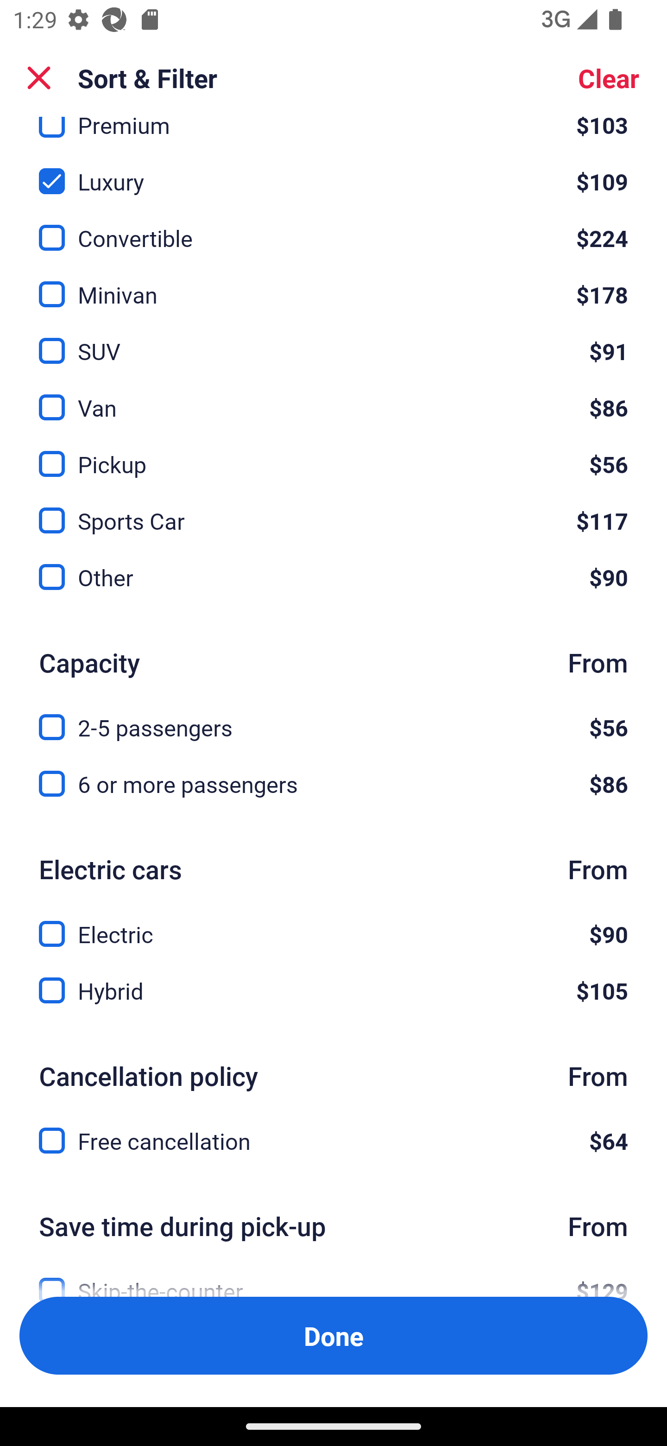 Image resolution: width=667 pixels, height=1446 pixels. Describe the element at coordinates (333, 1141) in the screenshot. I see `Free cancellation, $64 Free cancellation $64` at that location.